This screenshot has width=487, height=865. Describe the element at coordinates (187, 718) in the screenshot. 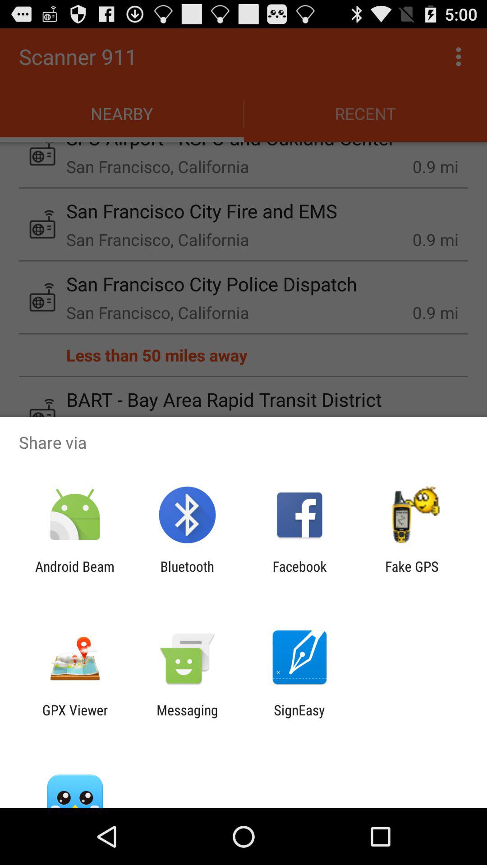

I see `launch app to the right of the gpx viewer` at that location.